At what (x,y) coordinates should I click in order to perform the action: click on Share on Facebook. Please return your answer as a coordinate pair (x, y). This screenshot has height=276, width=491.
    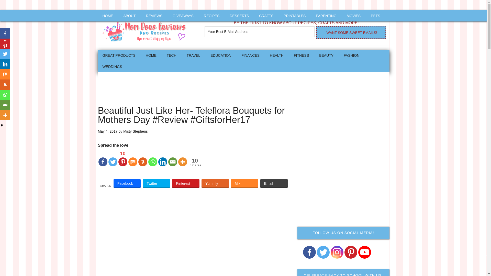
    Looking at the image, I should click on (127, 183).